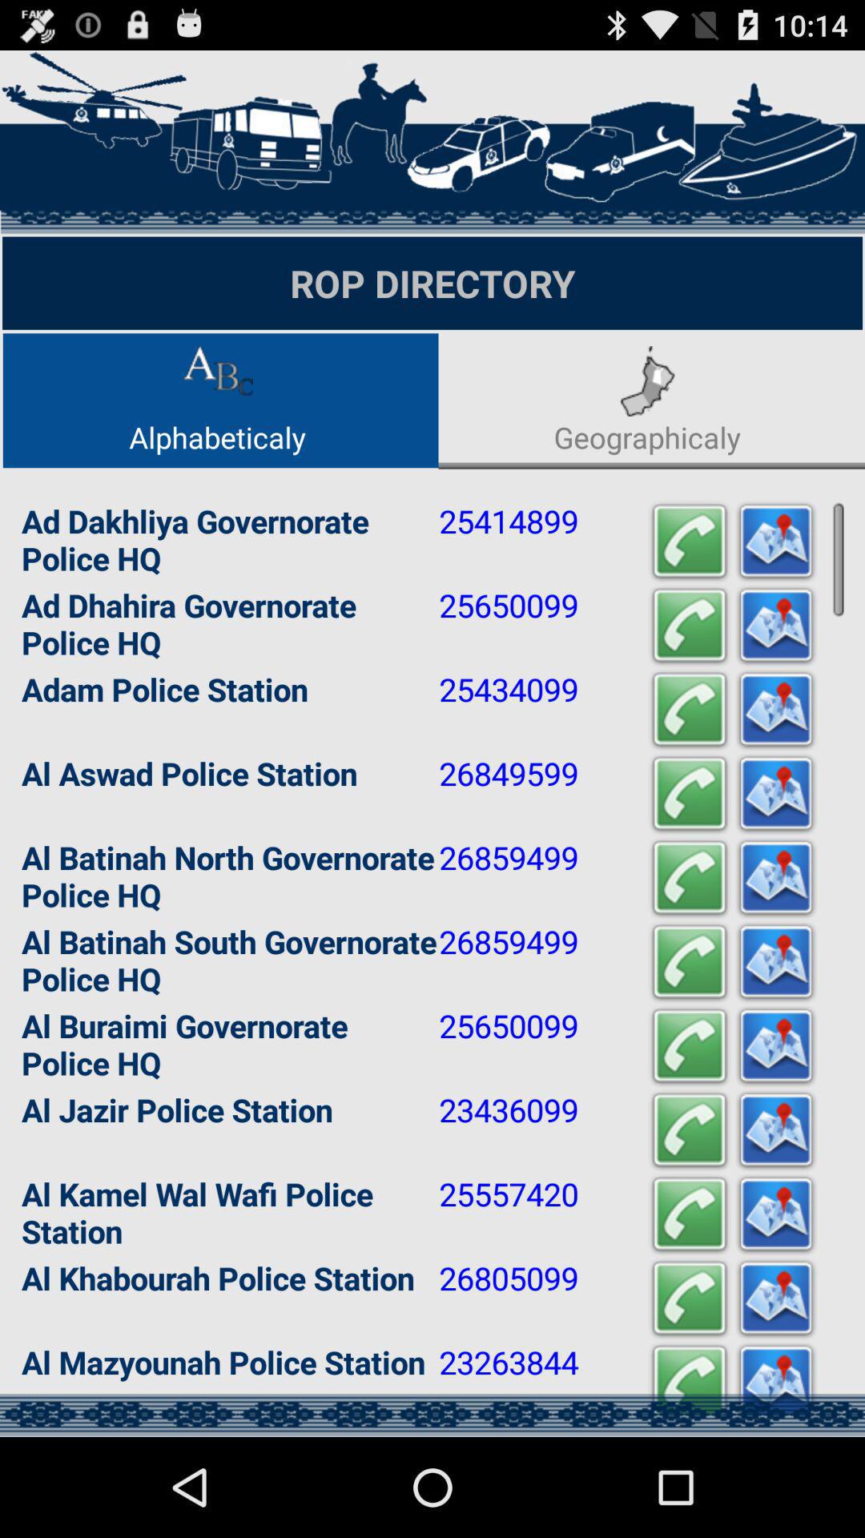 This screenshot has width=865, height=1538. What do you see at coordinates (776, 626) in the screenshot?
I see `see address` at bounding box center [776, 626].